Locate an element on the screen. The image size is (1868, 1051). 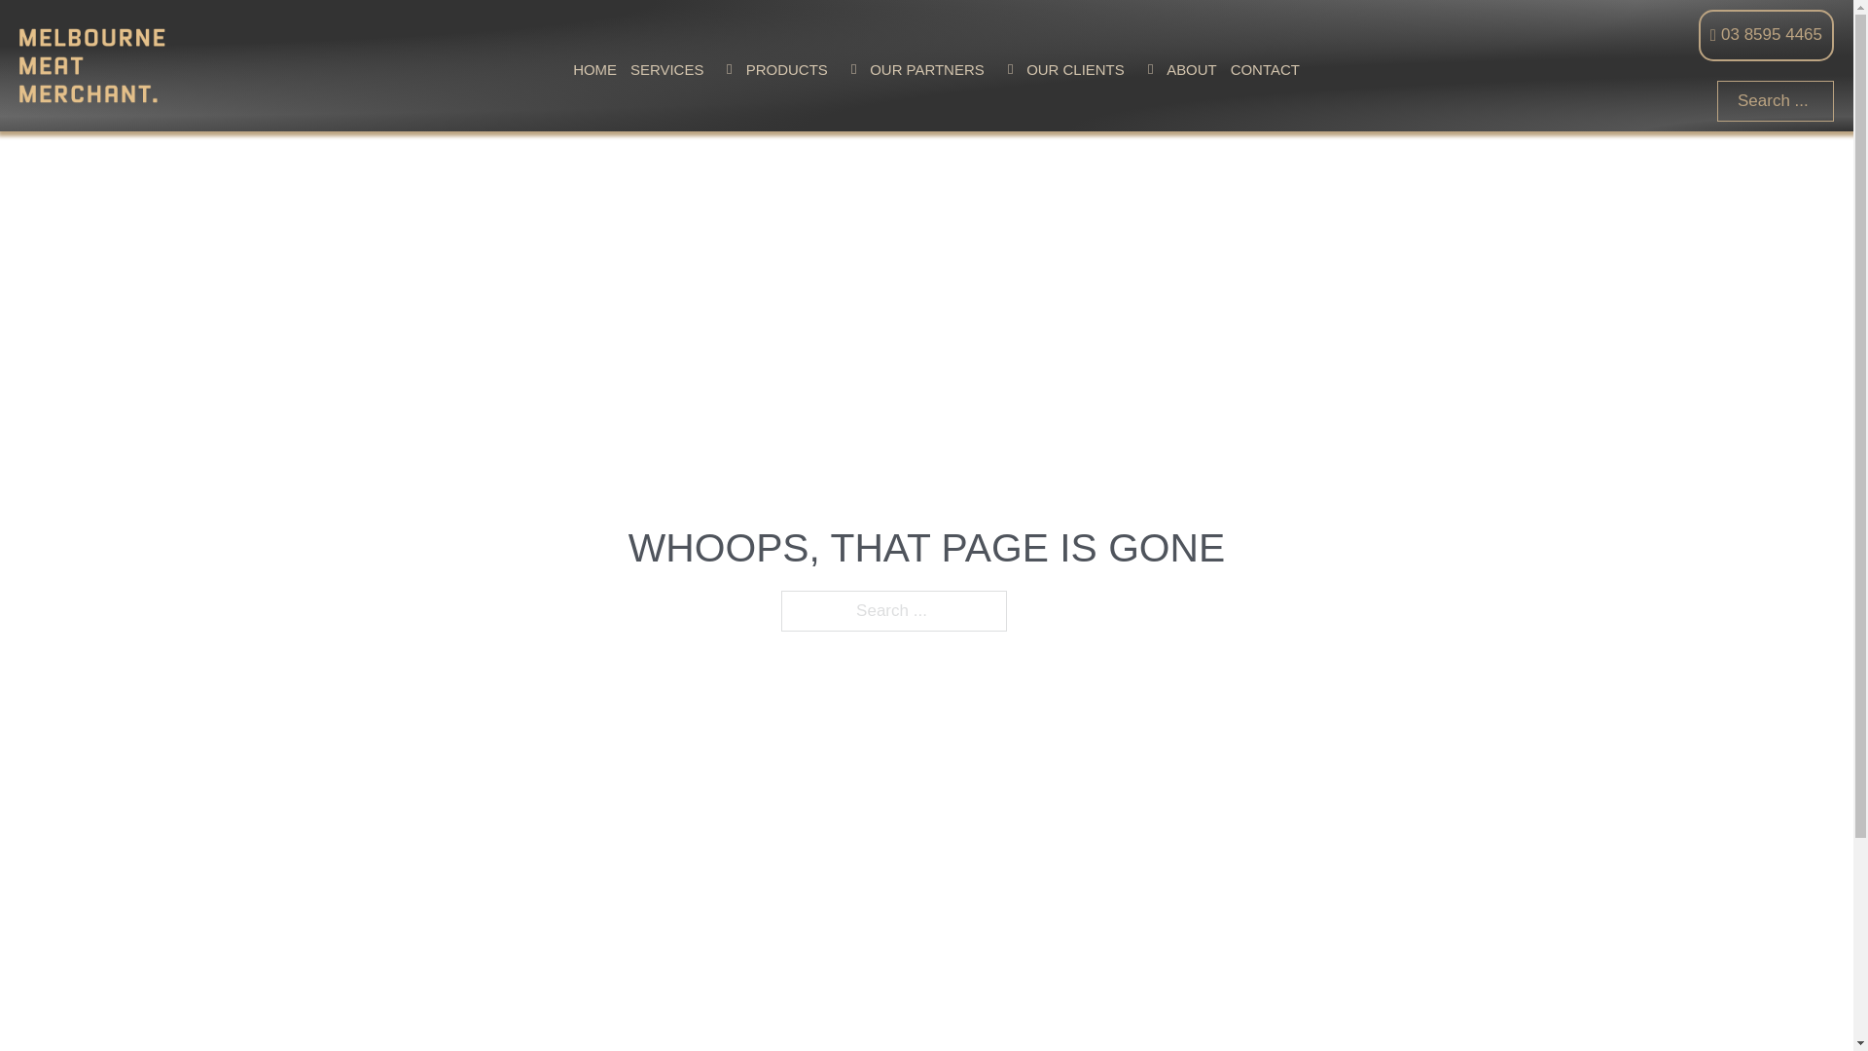
ABOUT is located at coordinates (1192, 70).